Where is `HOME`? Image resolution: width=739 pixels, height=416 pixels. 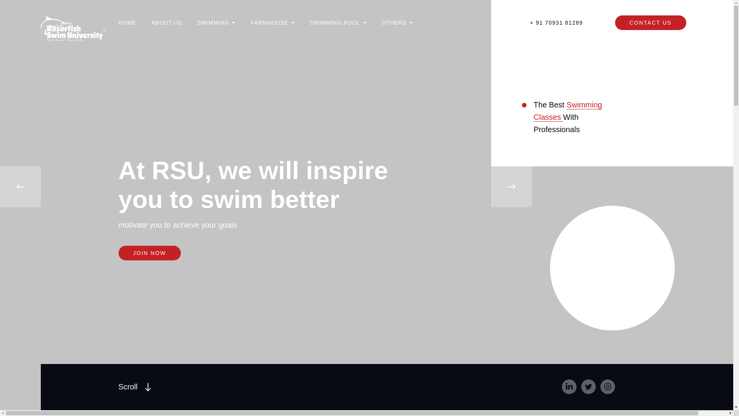
HOME is located at coordinates (149, 253).